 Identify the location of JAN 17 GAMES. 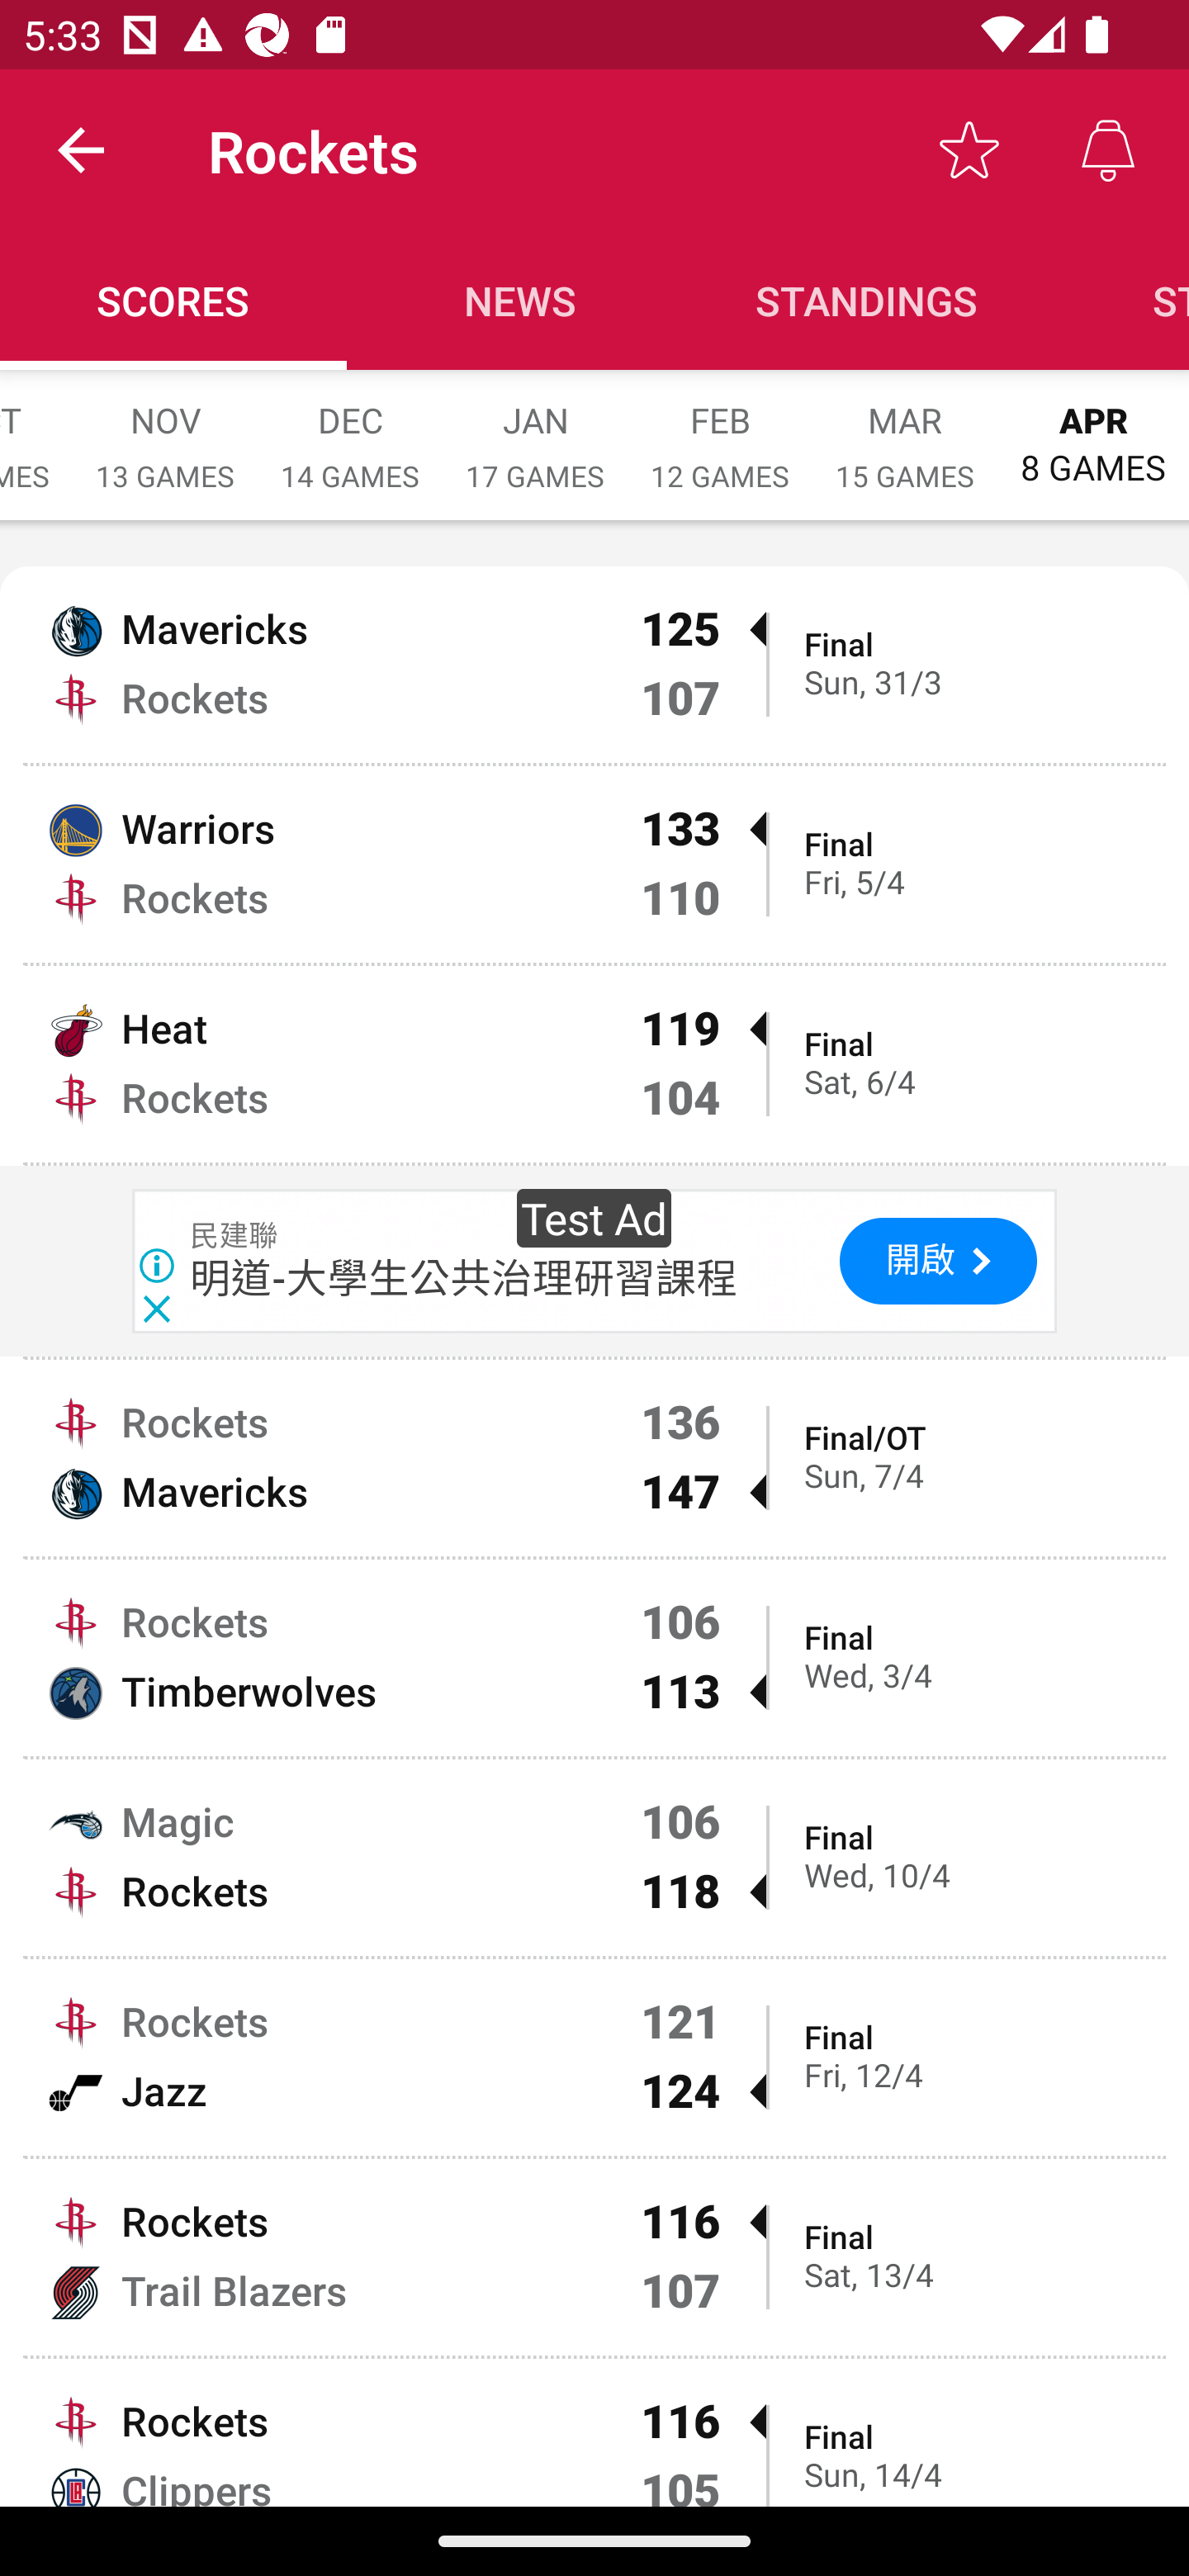
(535, 431).